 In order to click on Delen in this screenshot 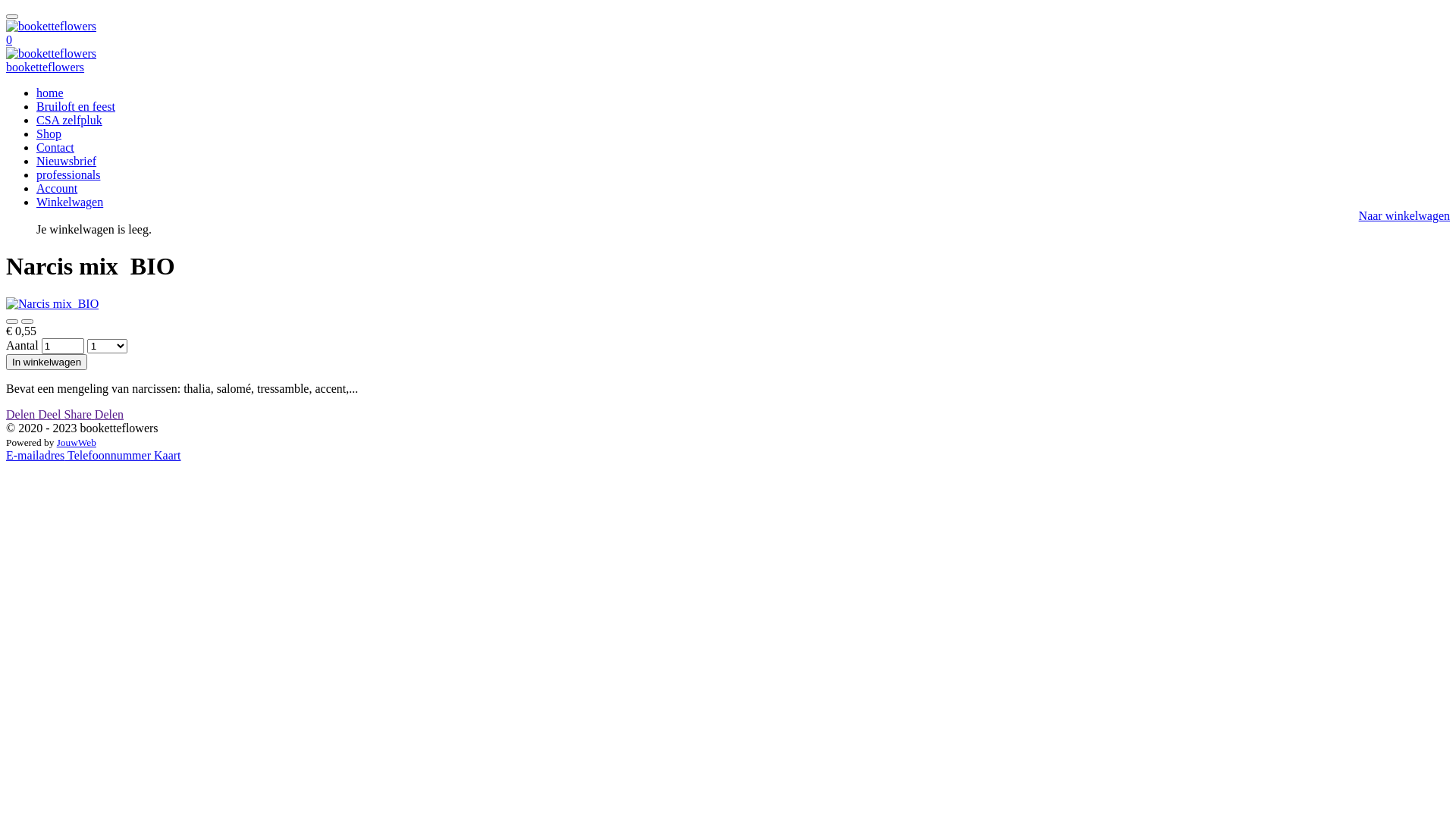, I will do `click(109, 414)`.